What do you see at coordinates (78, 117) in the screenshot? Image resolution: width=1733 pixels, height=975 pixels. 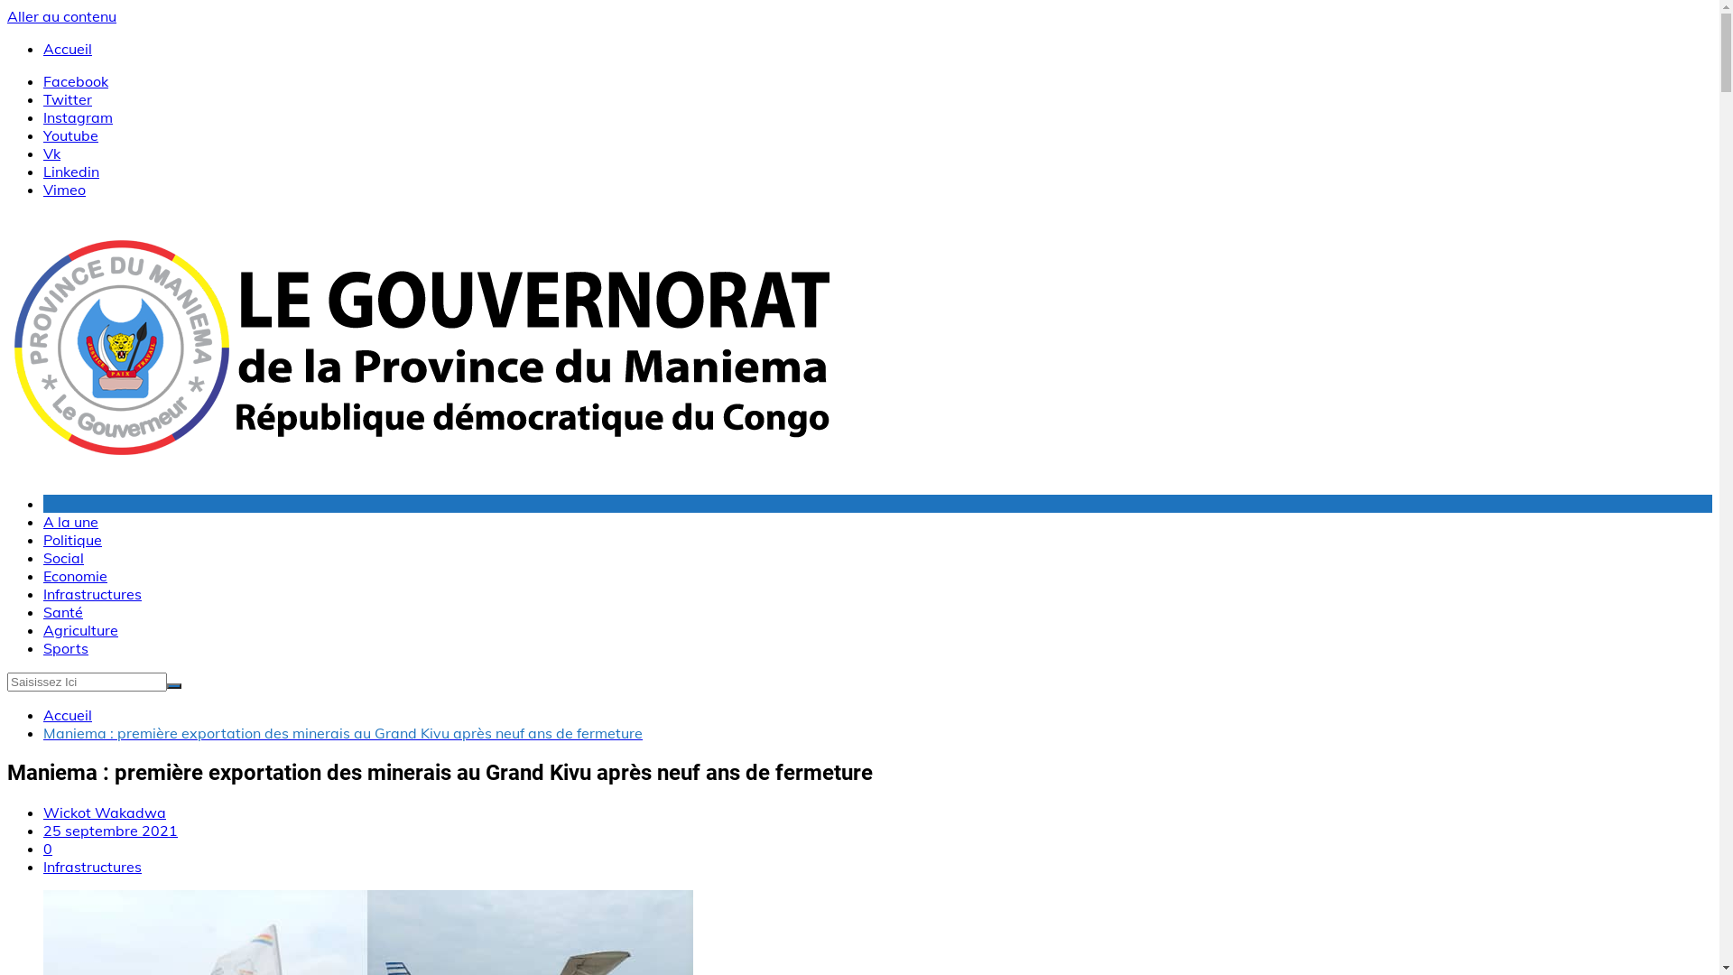 I see `Instagram` at bounding box center [78, 117].